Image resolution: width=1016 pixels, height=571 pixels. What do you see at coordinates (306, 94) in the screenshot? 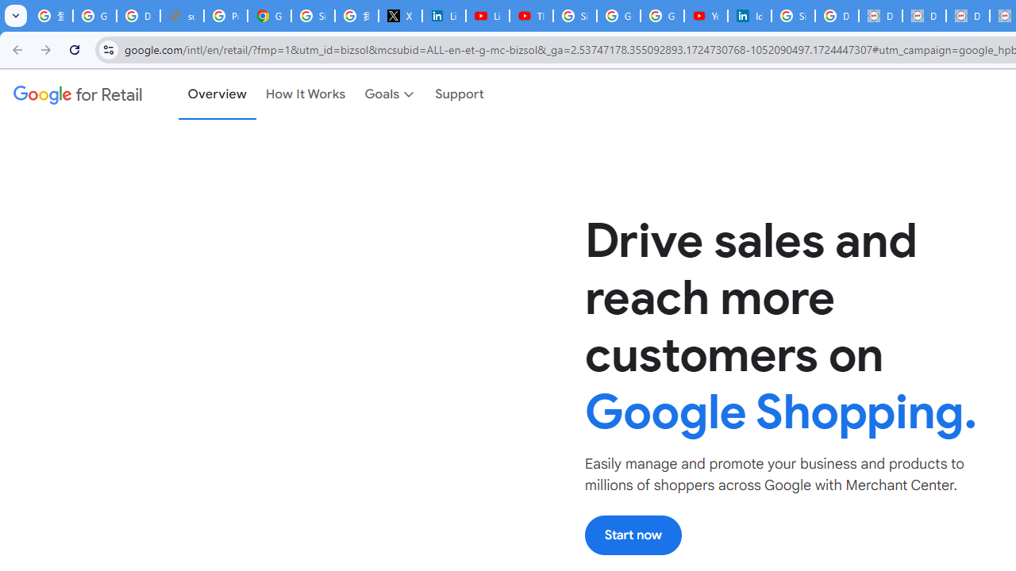
I see `How It Works` at bounding box center [306, 94].